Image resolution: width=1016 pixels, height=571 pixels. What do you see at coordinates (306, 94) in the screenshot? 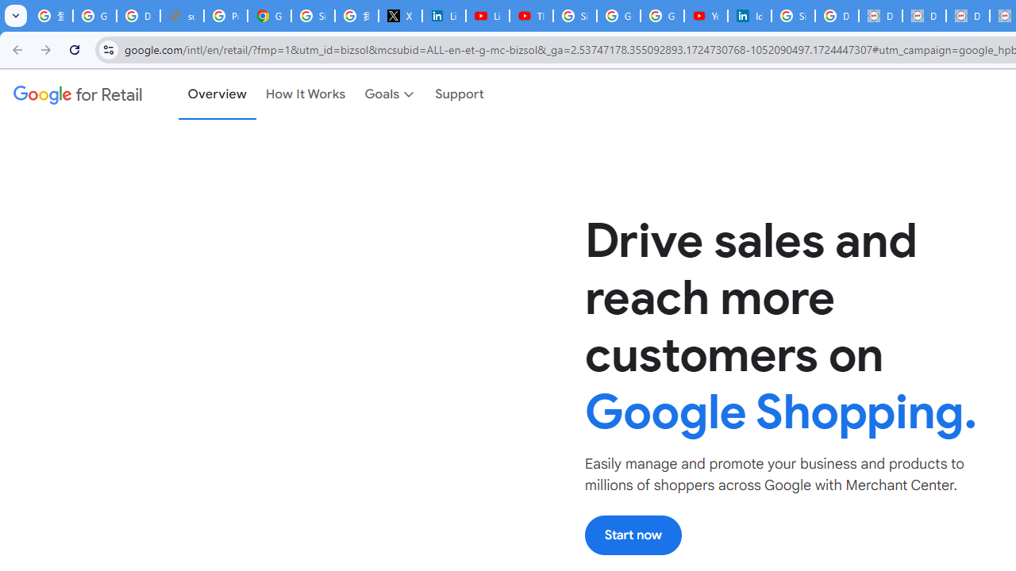
I see `How It Works` at bounding box center [306, 94].